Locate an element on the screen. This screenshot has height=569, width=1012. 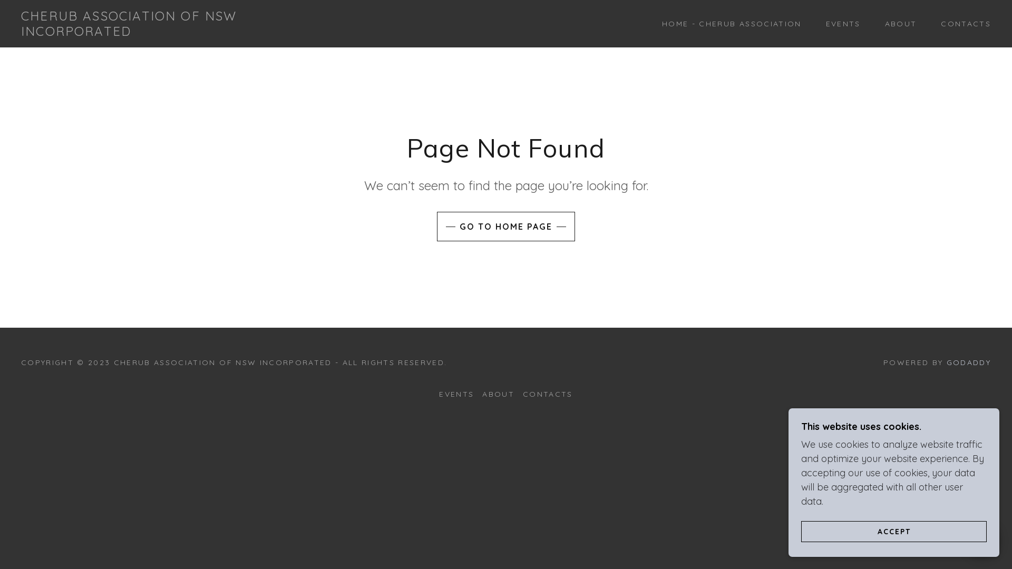
ACCEPT is located at coordinates (894, 531).